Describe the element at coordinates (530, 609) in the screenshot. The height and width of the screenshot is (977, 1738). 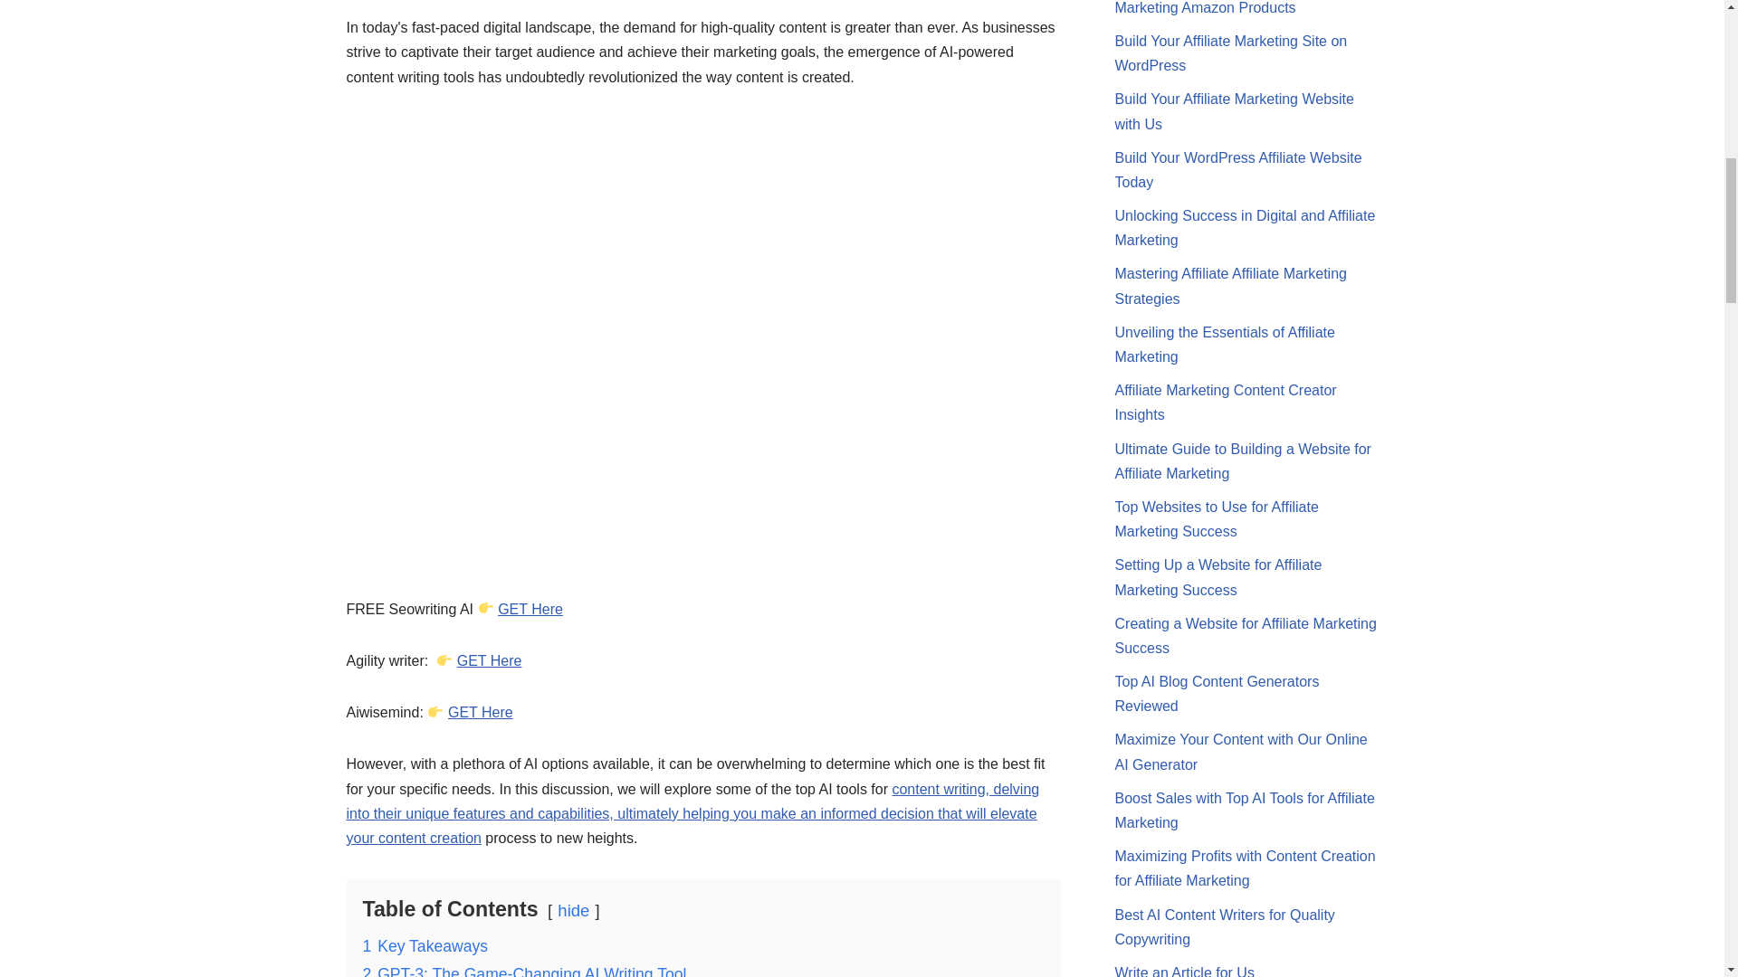
I see `GET Here` at that location.